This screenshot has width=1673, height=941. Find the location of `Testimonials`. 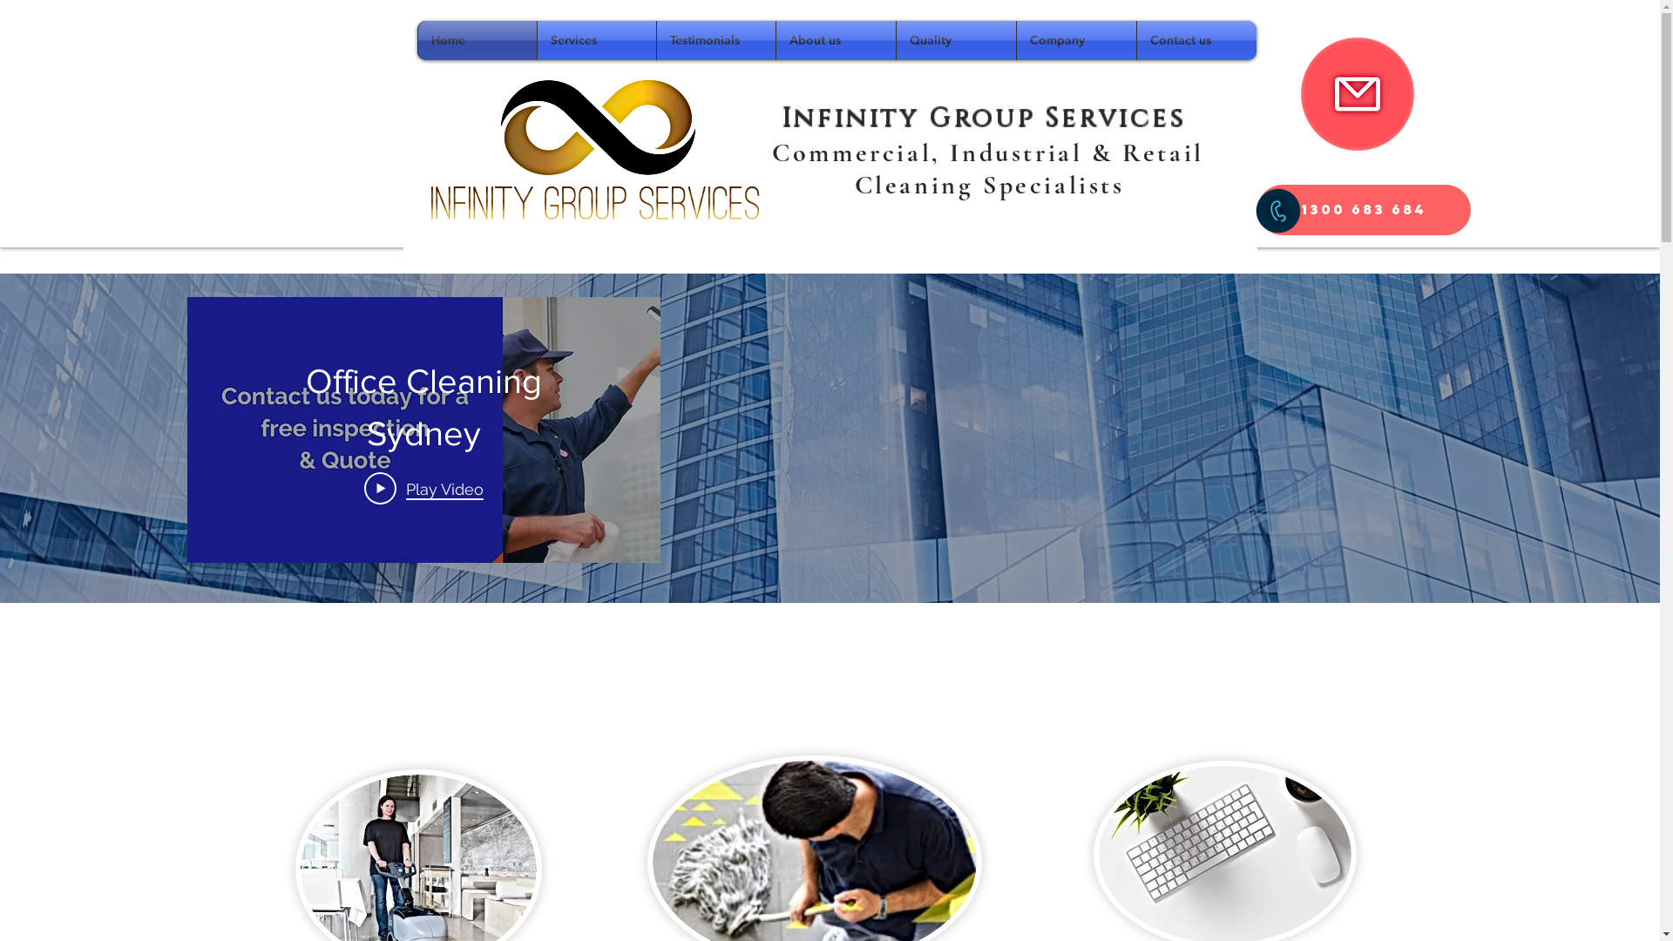

Testimonials is located at coordinates (716, 40).